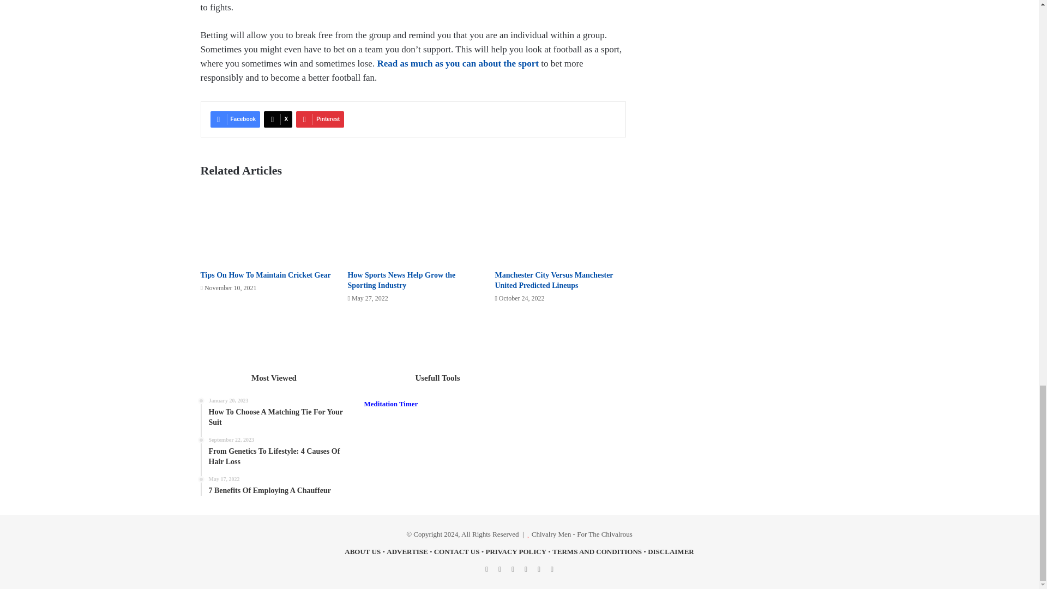 The image size is (1047, 589). I want to click on X, so click(278, 119).